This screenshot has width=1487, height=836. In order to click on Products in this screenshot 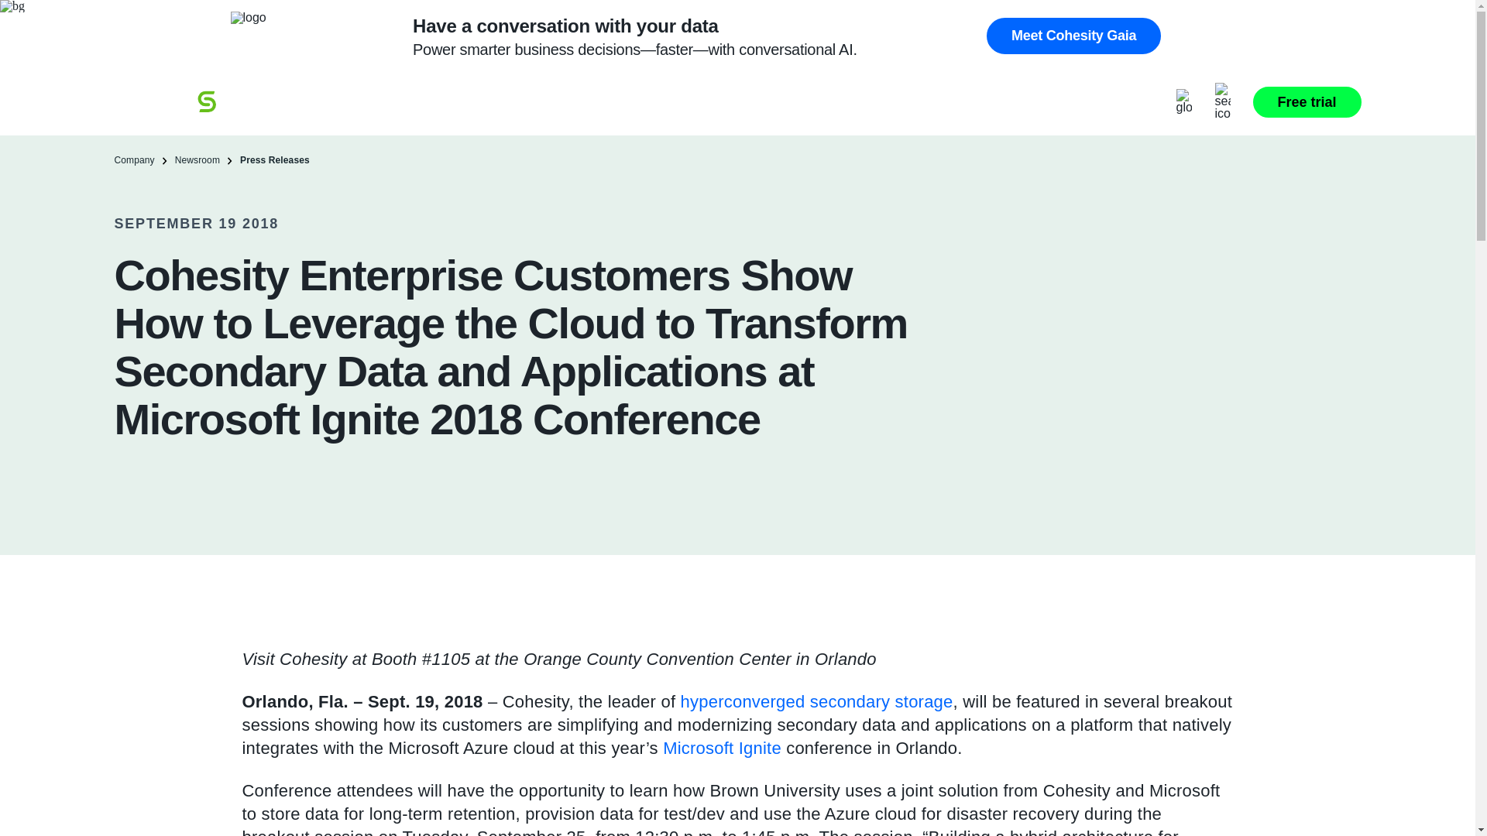, I will do `click(493, 115)`.